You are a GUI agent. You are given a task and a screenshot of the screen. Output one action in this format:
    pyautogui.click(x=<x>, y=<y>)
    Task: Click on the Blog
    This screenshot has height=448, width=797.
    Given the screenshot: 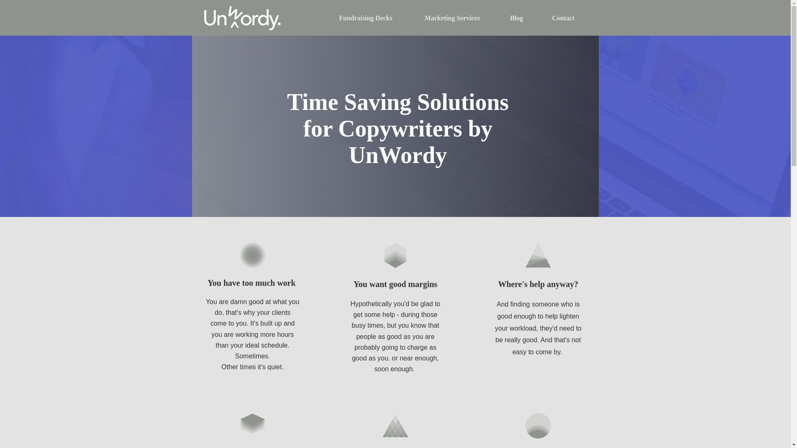 What is the action you would take?
    pyautogui.click(x=516, y=18)
    